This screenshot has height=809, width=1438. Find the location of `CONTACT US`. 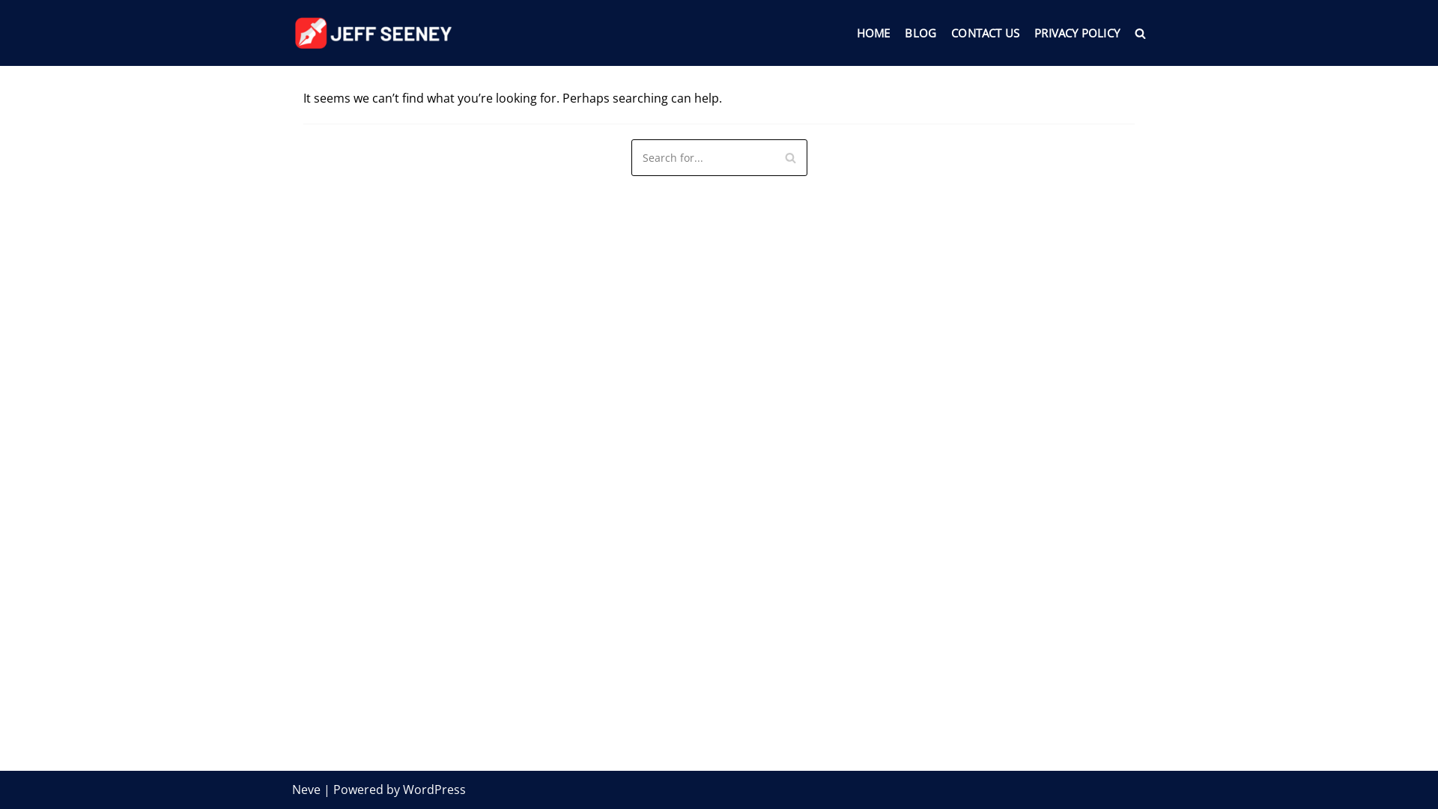

CONTACT US is located at coordinates (986, 33).